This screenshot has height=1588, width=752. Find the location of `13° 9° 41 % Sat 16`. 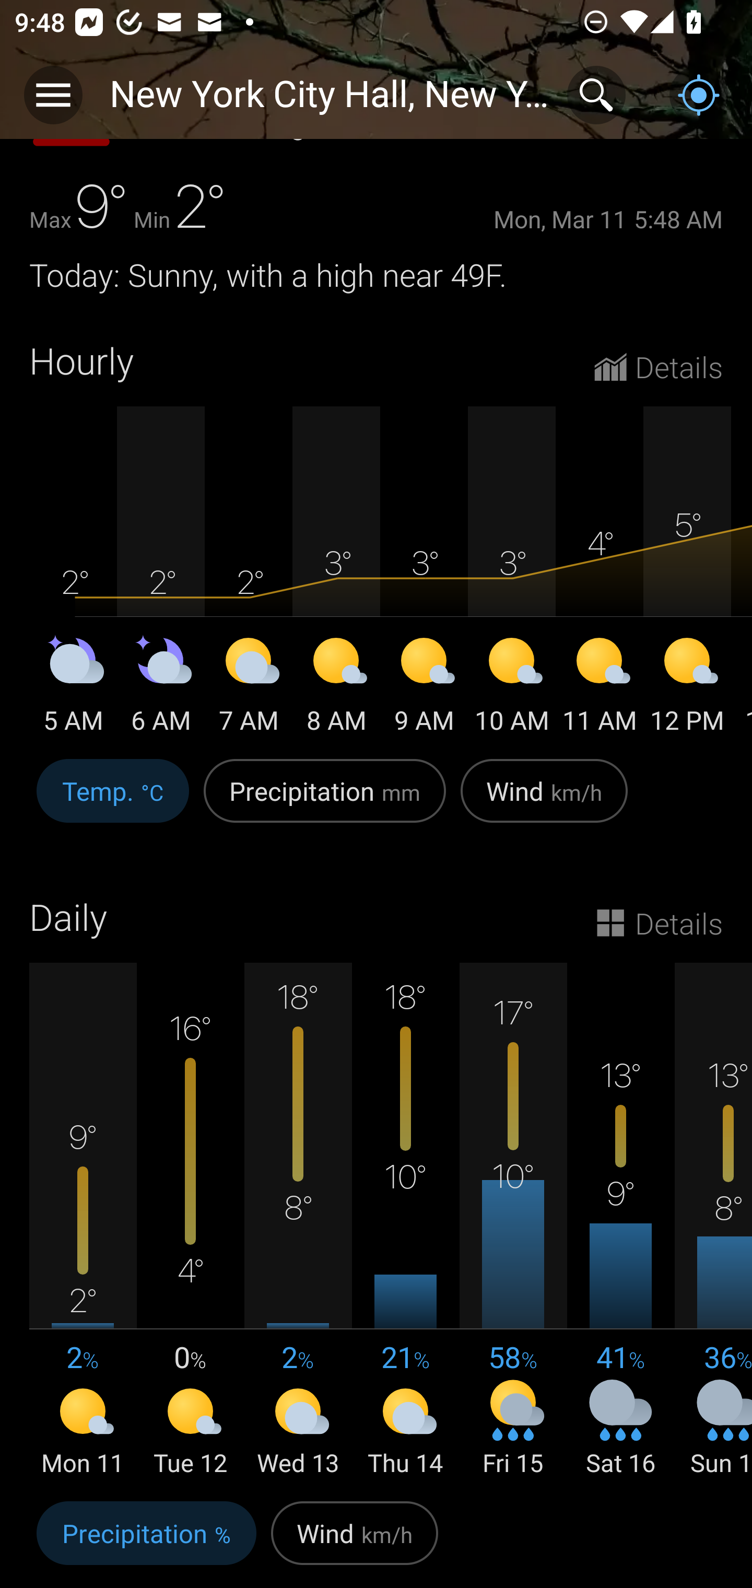

13° 9° 41 % Sat 16 is located at coordinates (620, 1221).